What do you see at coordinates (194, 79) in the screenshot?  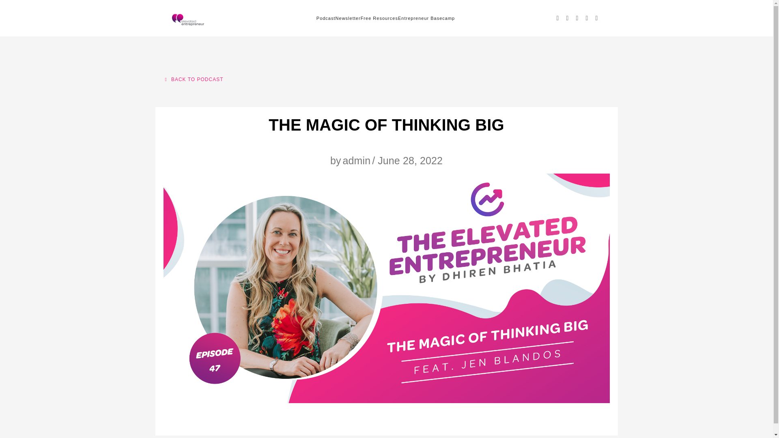 I see `BACK TO PODCAST` at bounding box center [194, 79].